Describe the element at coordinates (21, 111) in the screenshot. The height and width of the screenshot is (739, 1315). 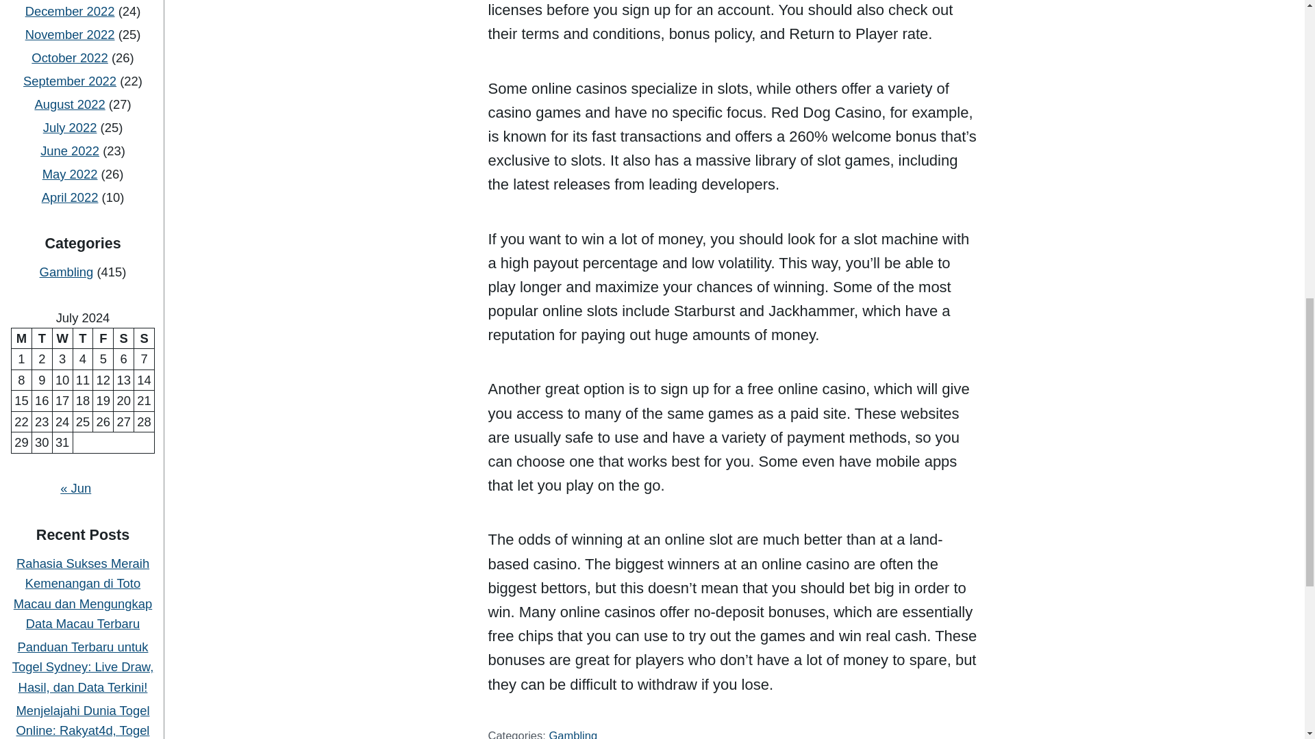
I see `Monday` at that location.